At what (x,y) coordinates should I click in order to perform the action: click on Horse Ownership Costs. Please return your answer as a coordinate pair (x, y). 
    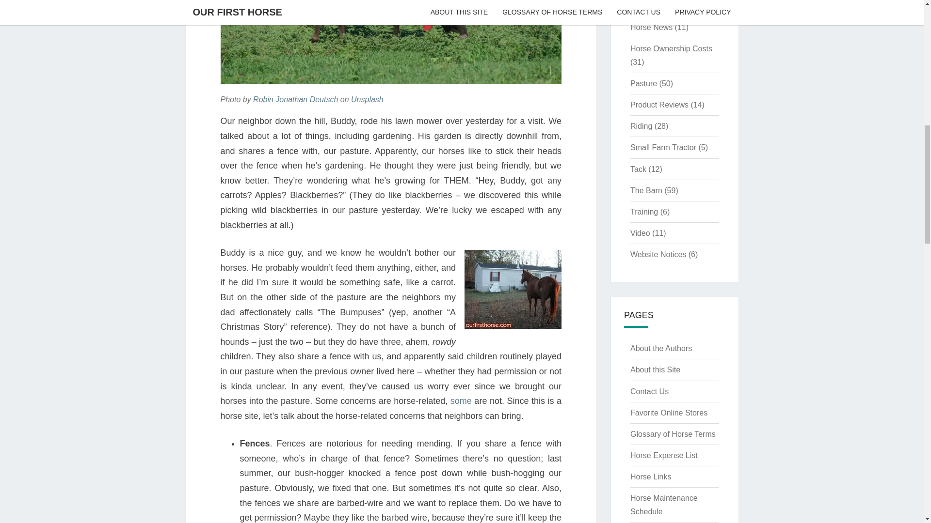
    Looking at the image, I should click on (671, 48).